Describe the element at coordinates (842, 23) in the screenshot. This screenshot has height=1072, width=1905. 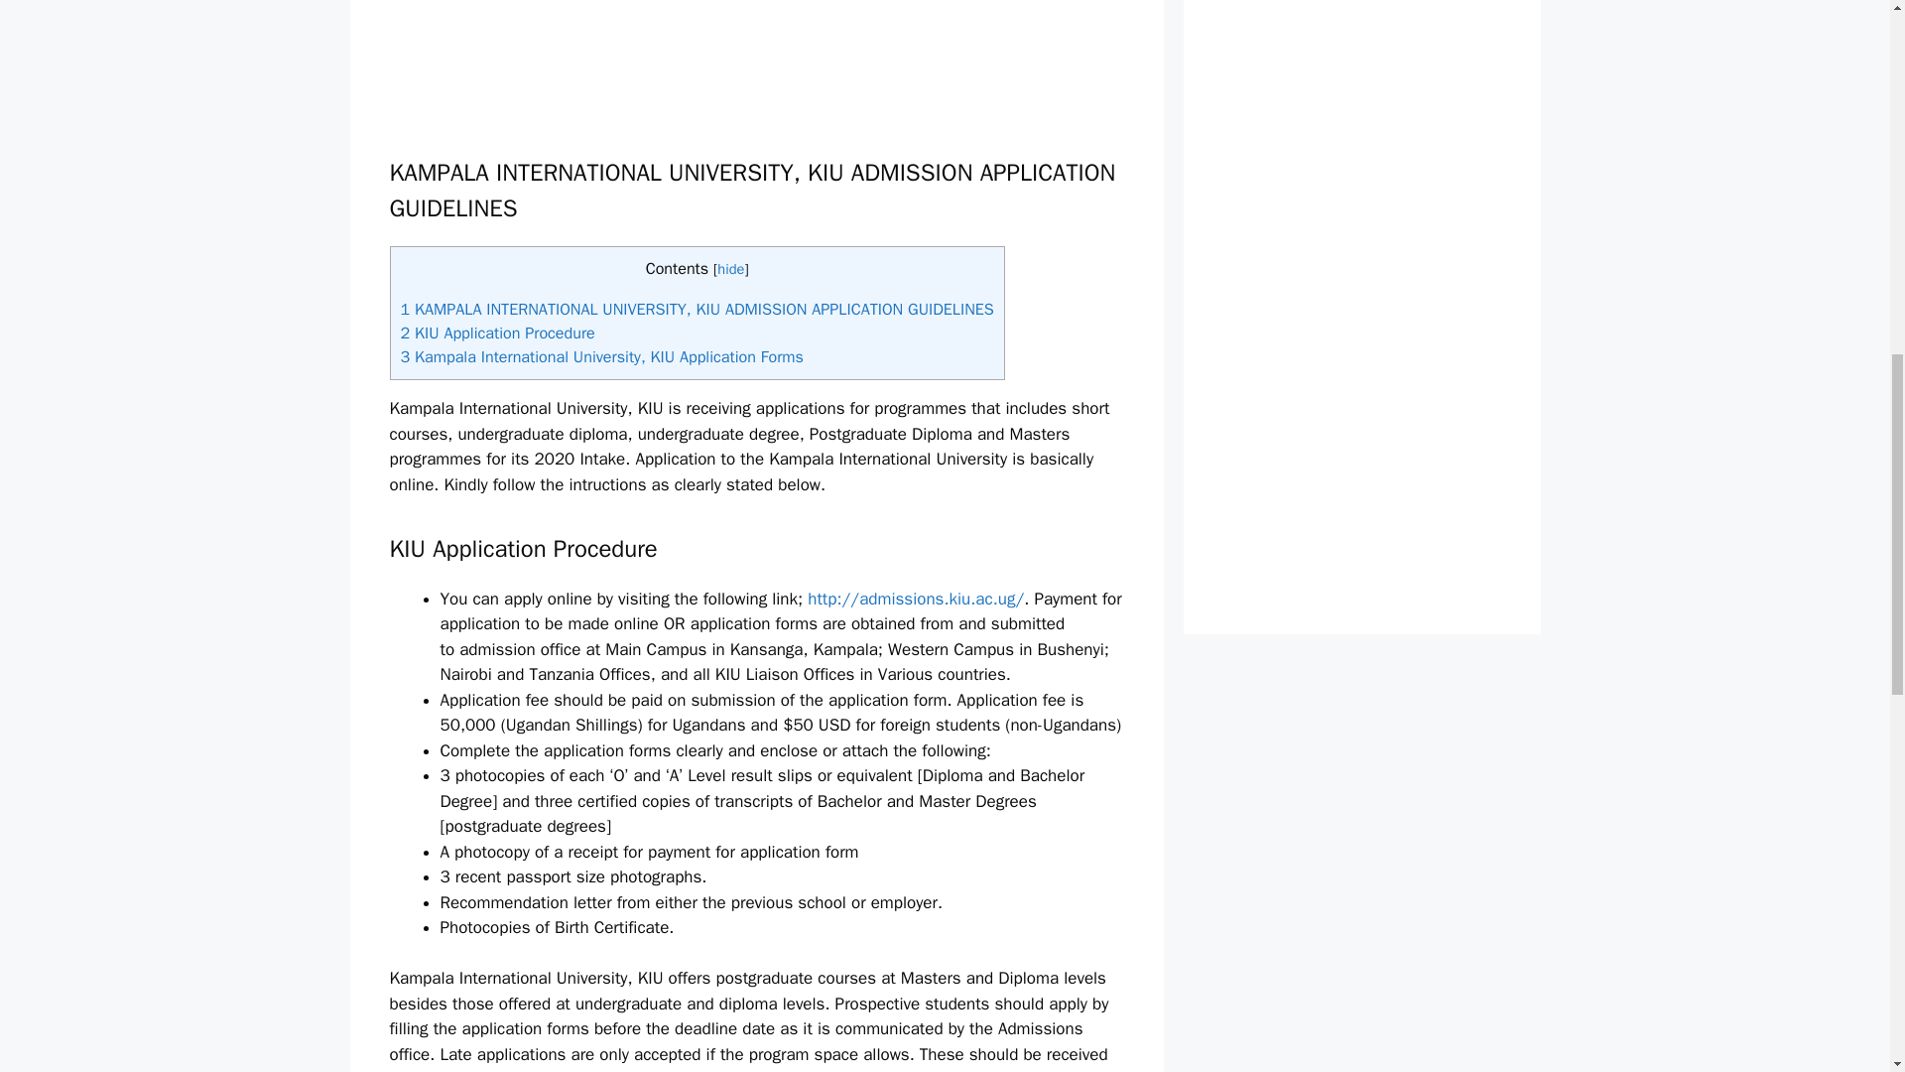
I see `Advertisement` at that location.